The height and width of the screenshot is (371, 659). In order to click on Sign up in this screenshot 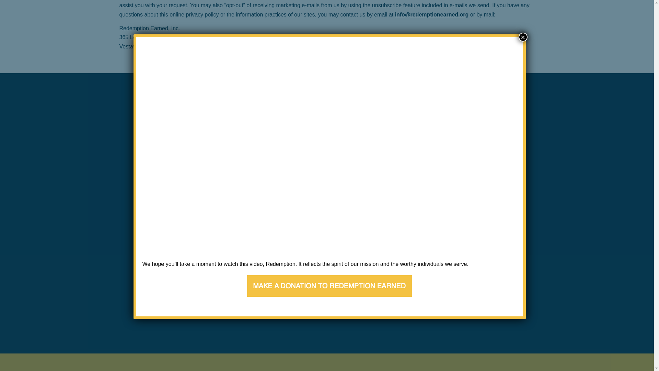, I will do `click(461, 325)`.